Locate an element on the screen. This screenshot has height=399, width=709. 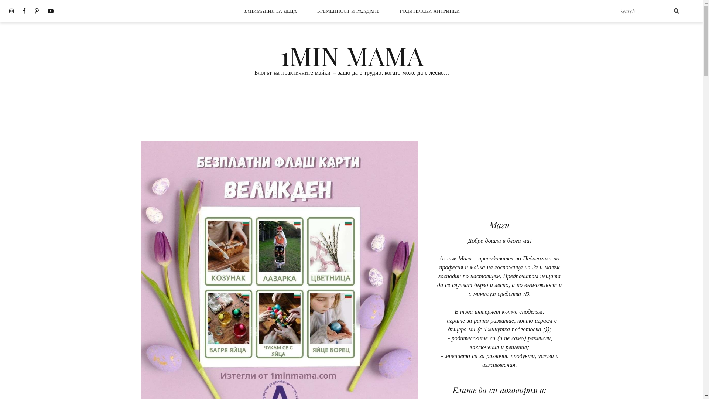
Youtube is located at coordinates (51, 11).